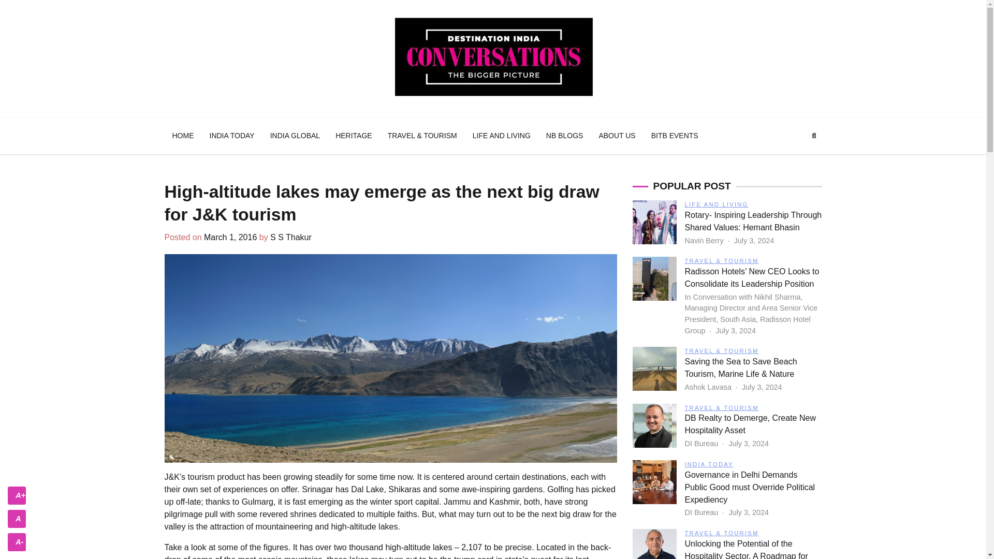 The image size is (994, 559). What do you see at coordinates (230, 237) in the screenshot?
I see `March 1, 2016` at bounding box center [230, 237].